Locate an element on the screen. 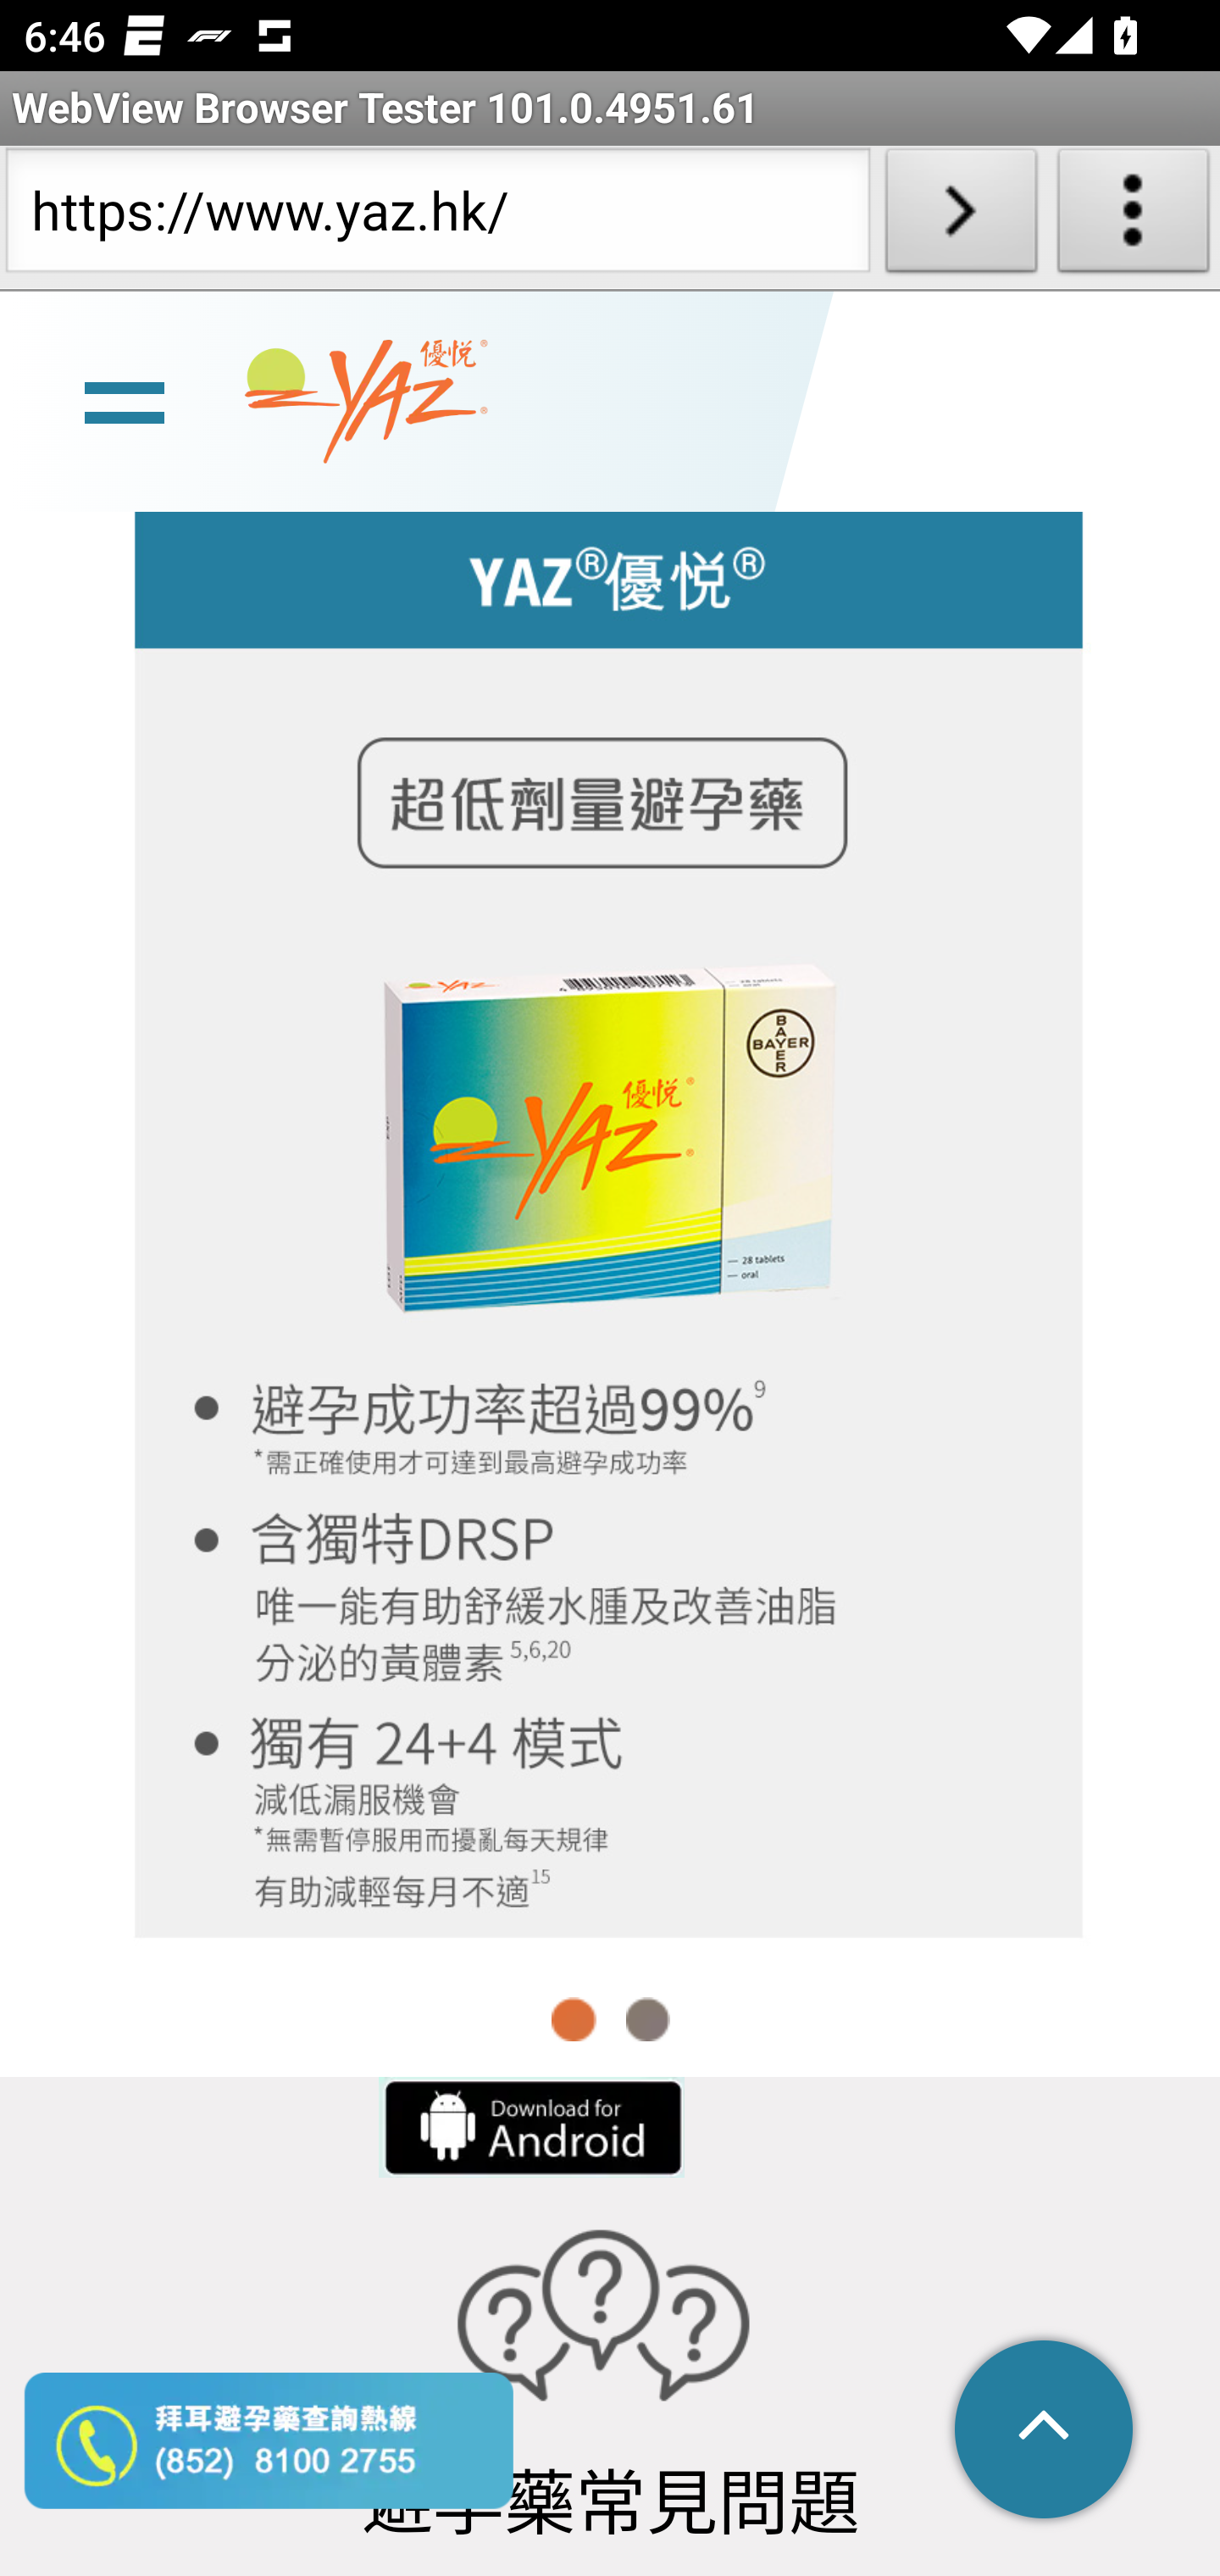 The height and width of the screenshot is (2576, 1220). 1 of 2 is located at coordinates (574, 2019).